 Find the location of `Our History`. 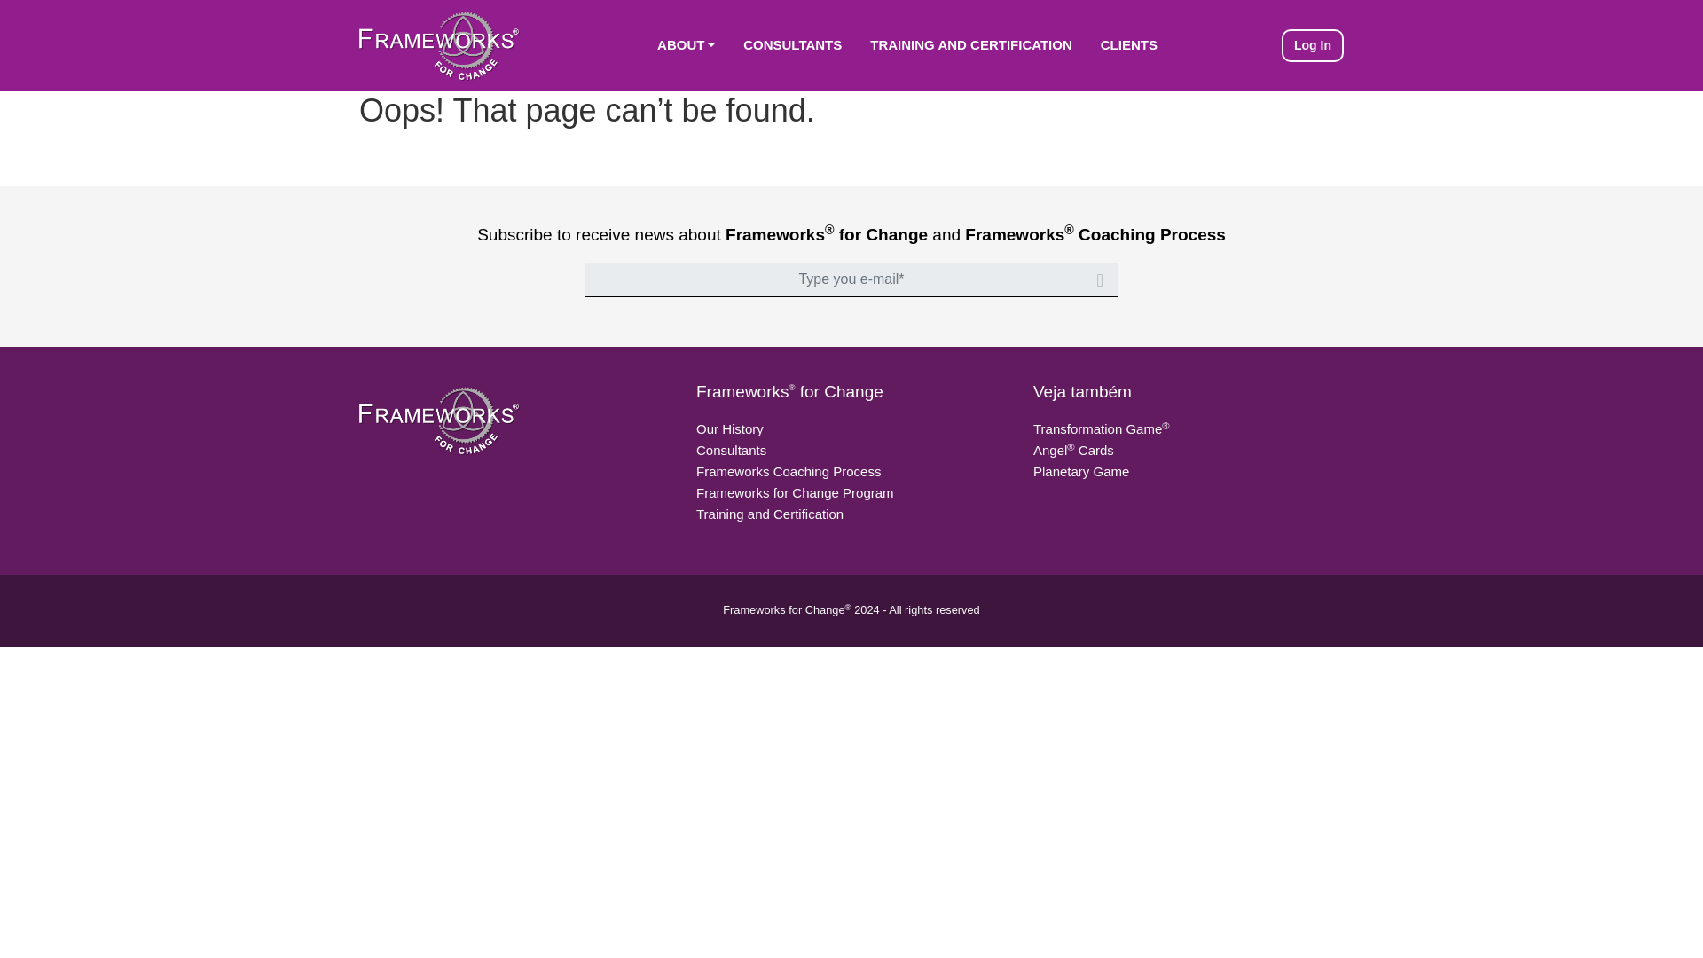

Our History is located at coordinates (729, 429).